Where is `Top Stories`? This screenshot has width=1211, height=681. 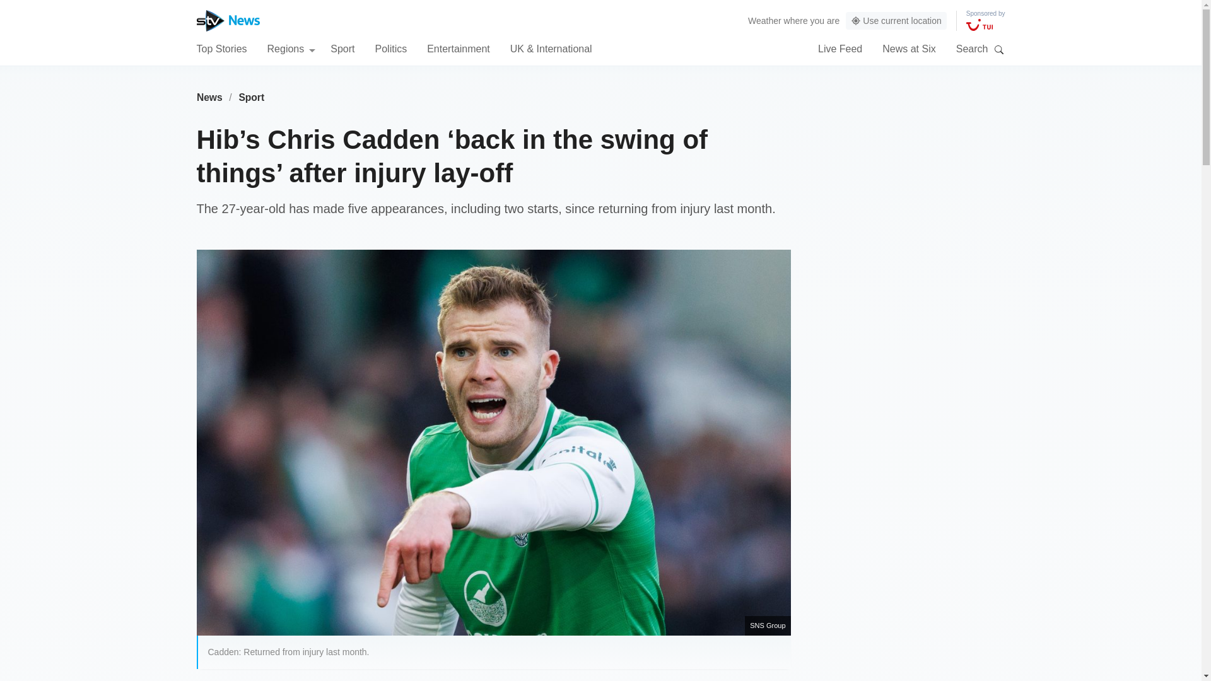
Top Stories is located at coordinates (221, 48).